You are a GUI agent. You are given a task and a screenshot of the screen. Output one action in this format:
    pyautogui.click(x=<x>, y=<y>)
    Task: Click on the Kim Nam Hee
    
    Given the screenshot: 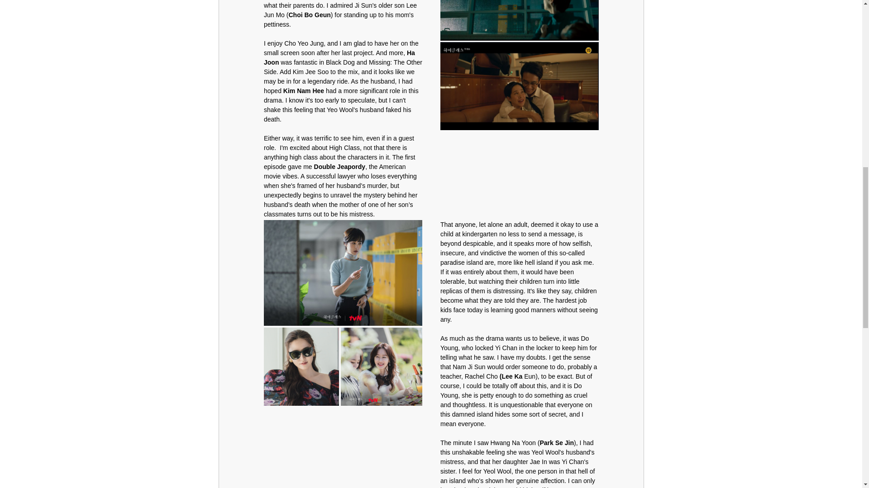 What is the action you would take?
    pyautogui.click(x=303, y=91)
    